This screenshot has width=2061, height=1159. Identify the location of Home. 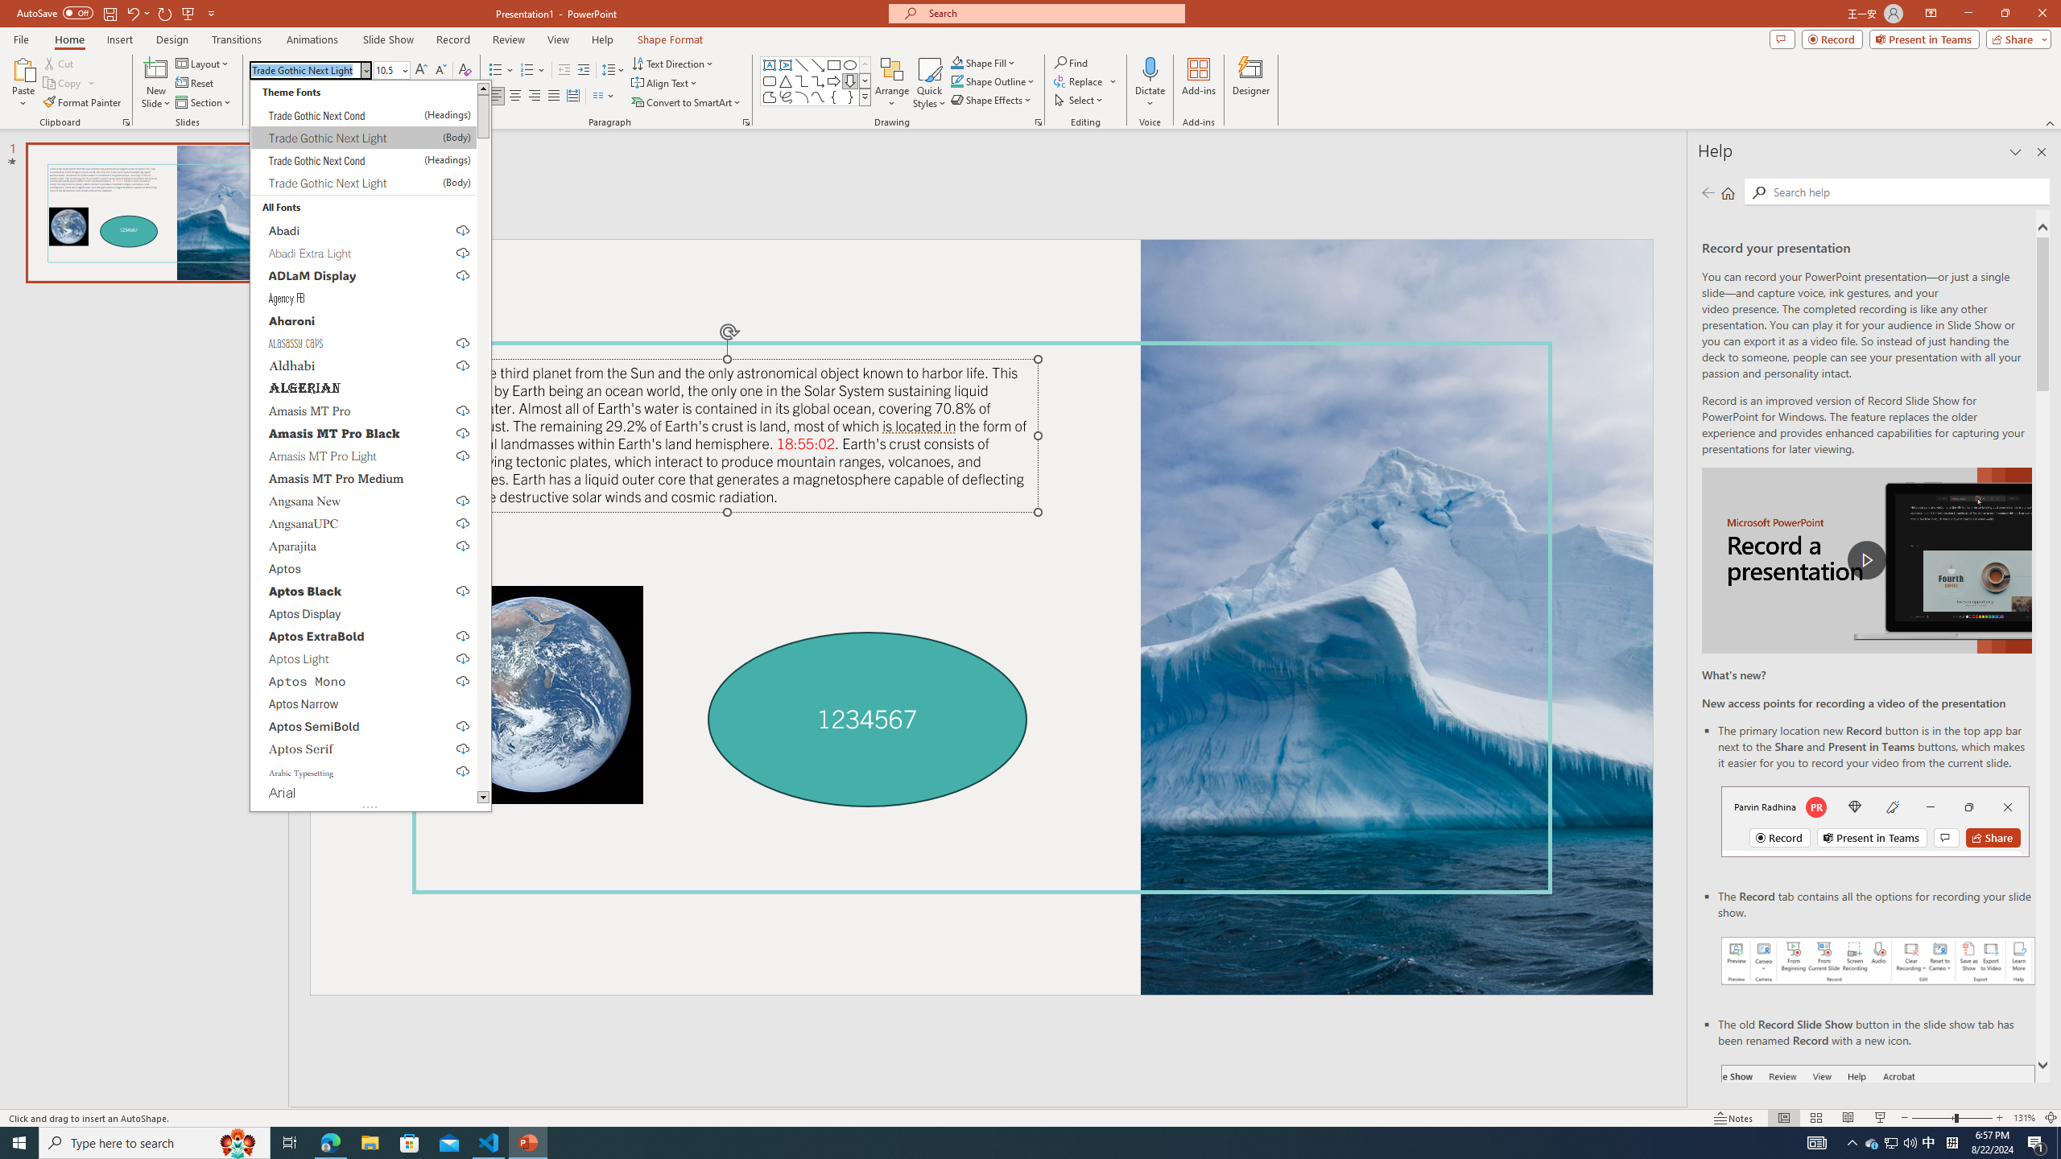
(1728, 192).